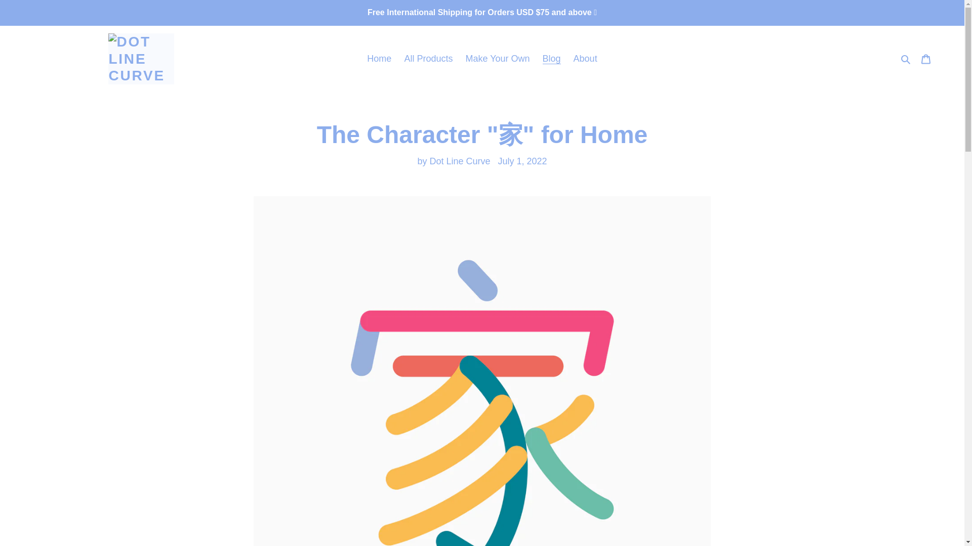  I want to click on Make Your Own, so click(497, 59).